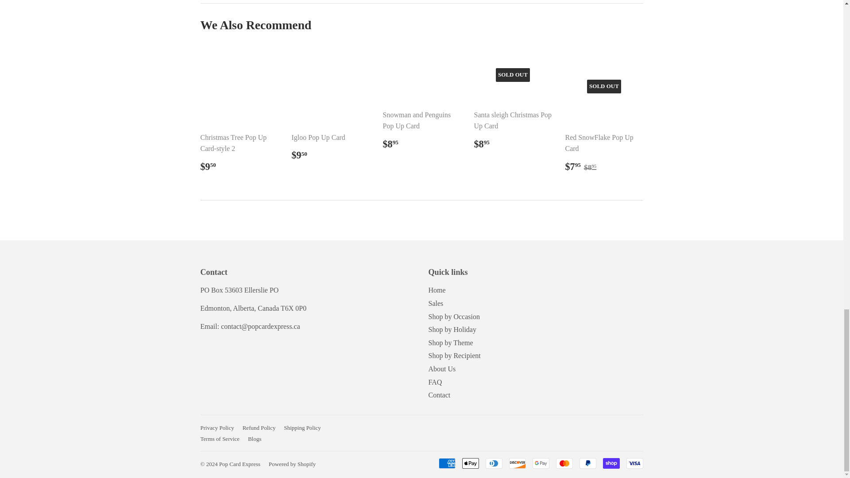 The width and height of the screenshot is (850, 478). What do you see at coordinates (494, 463) in the screenshot?
I see `Diners Club` at bounding box center [494, 463].